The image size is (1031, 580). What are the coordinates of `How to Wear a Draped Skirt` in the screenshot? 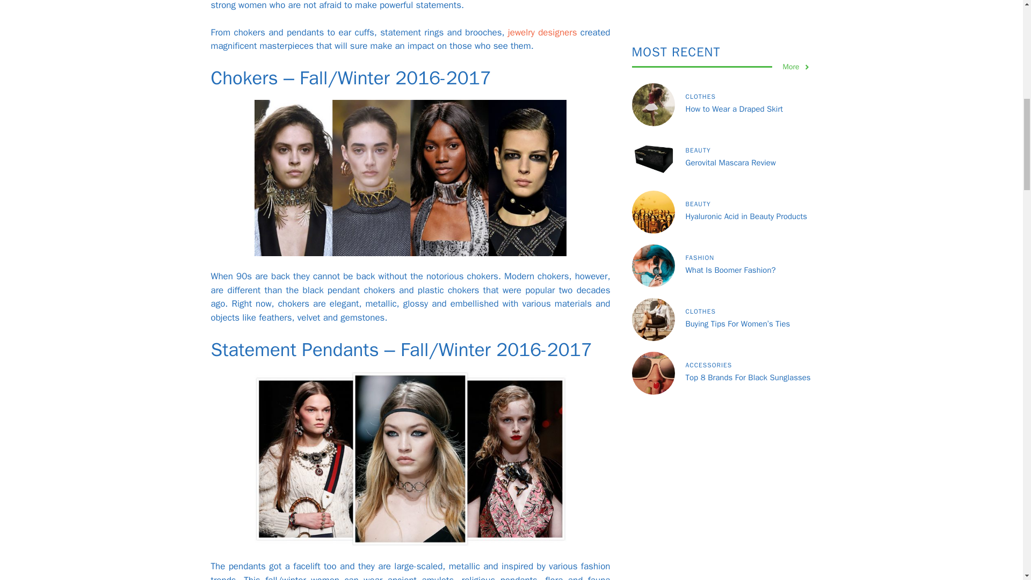 It's located at (734, 9).